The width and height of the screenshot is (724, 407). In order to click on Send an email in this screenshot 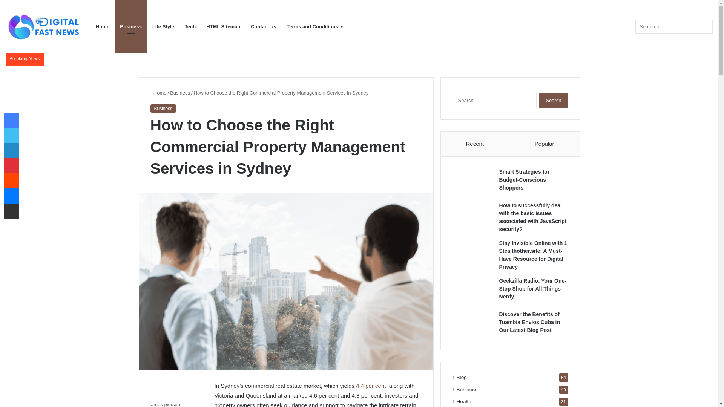, I will do `click(183, 404)`.